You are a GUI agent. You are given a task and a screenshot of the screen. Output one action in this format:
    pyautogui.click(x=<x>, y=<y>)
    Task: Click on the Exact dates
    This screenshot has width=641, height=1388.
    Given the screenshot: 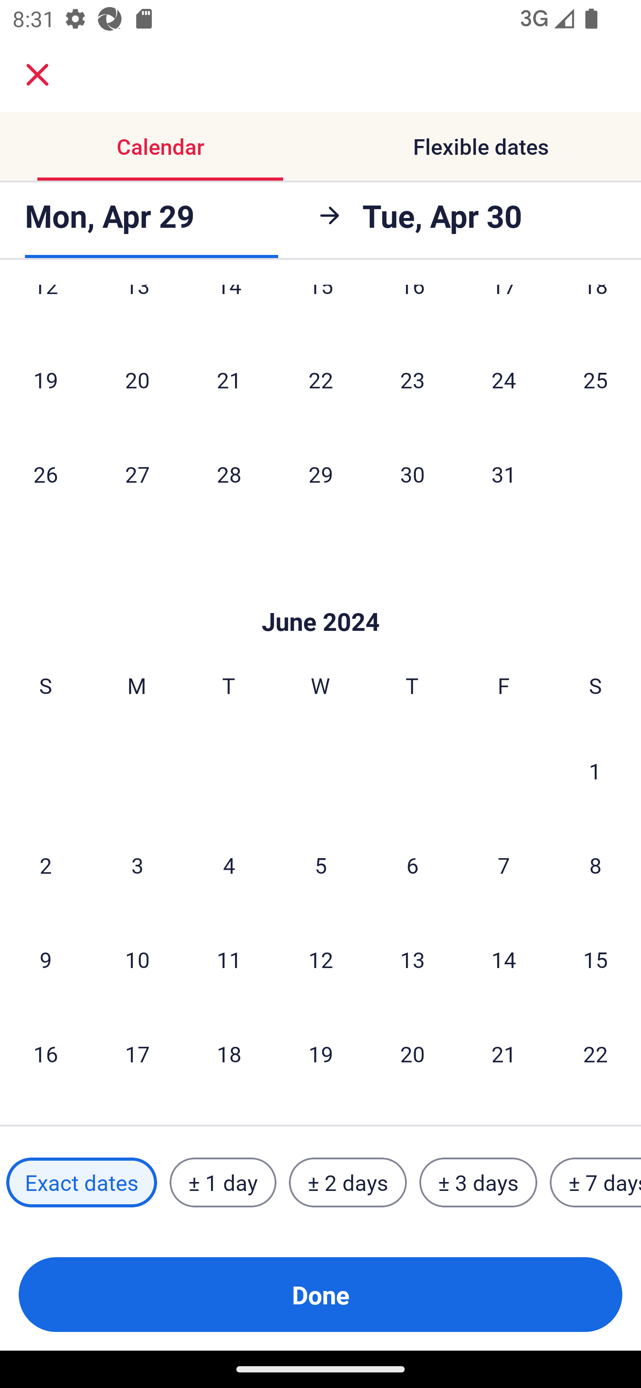 What is the action you would take?
    pyautogui.click(x=81, y=1182)
    